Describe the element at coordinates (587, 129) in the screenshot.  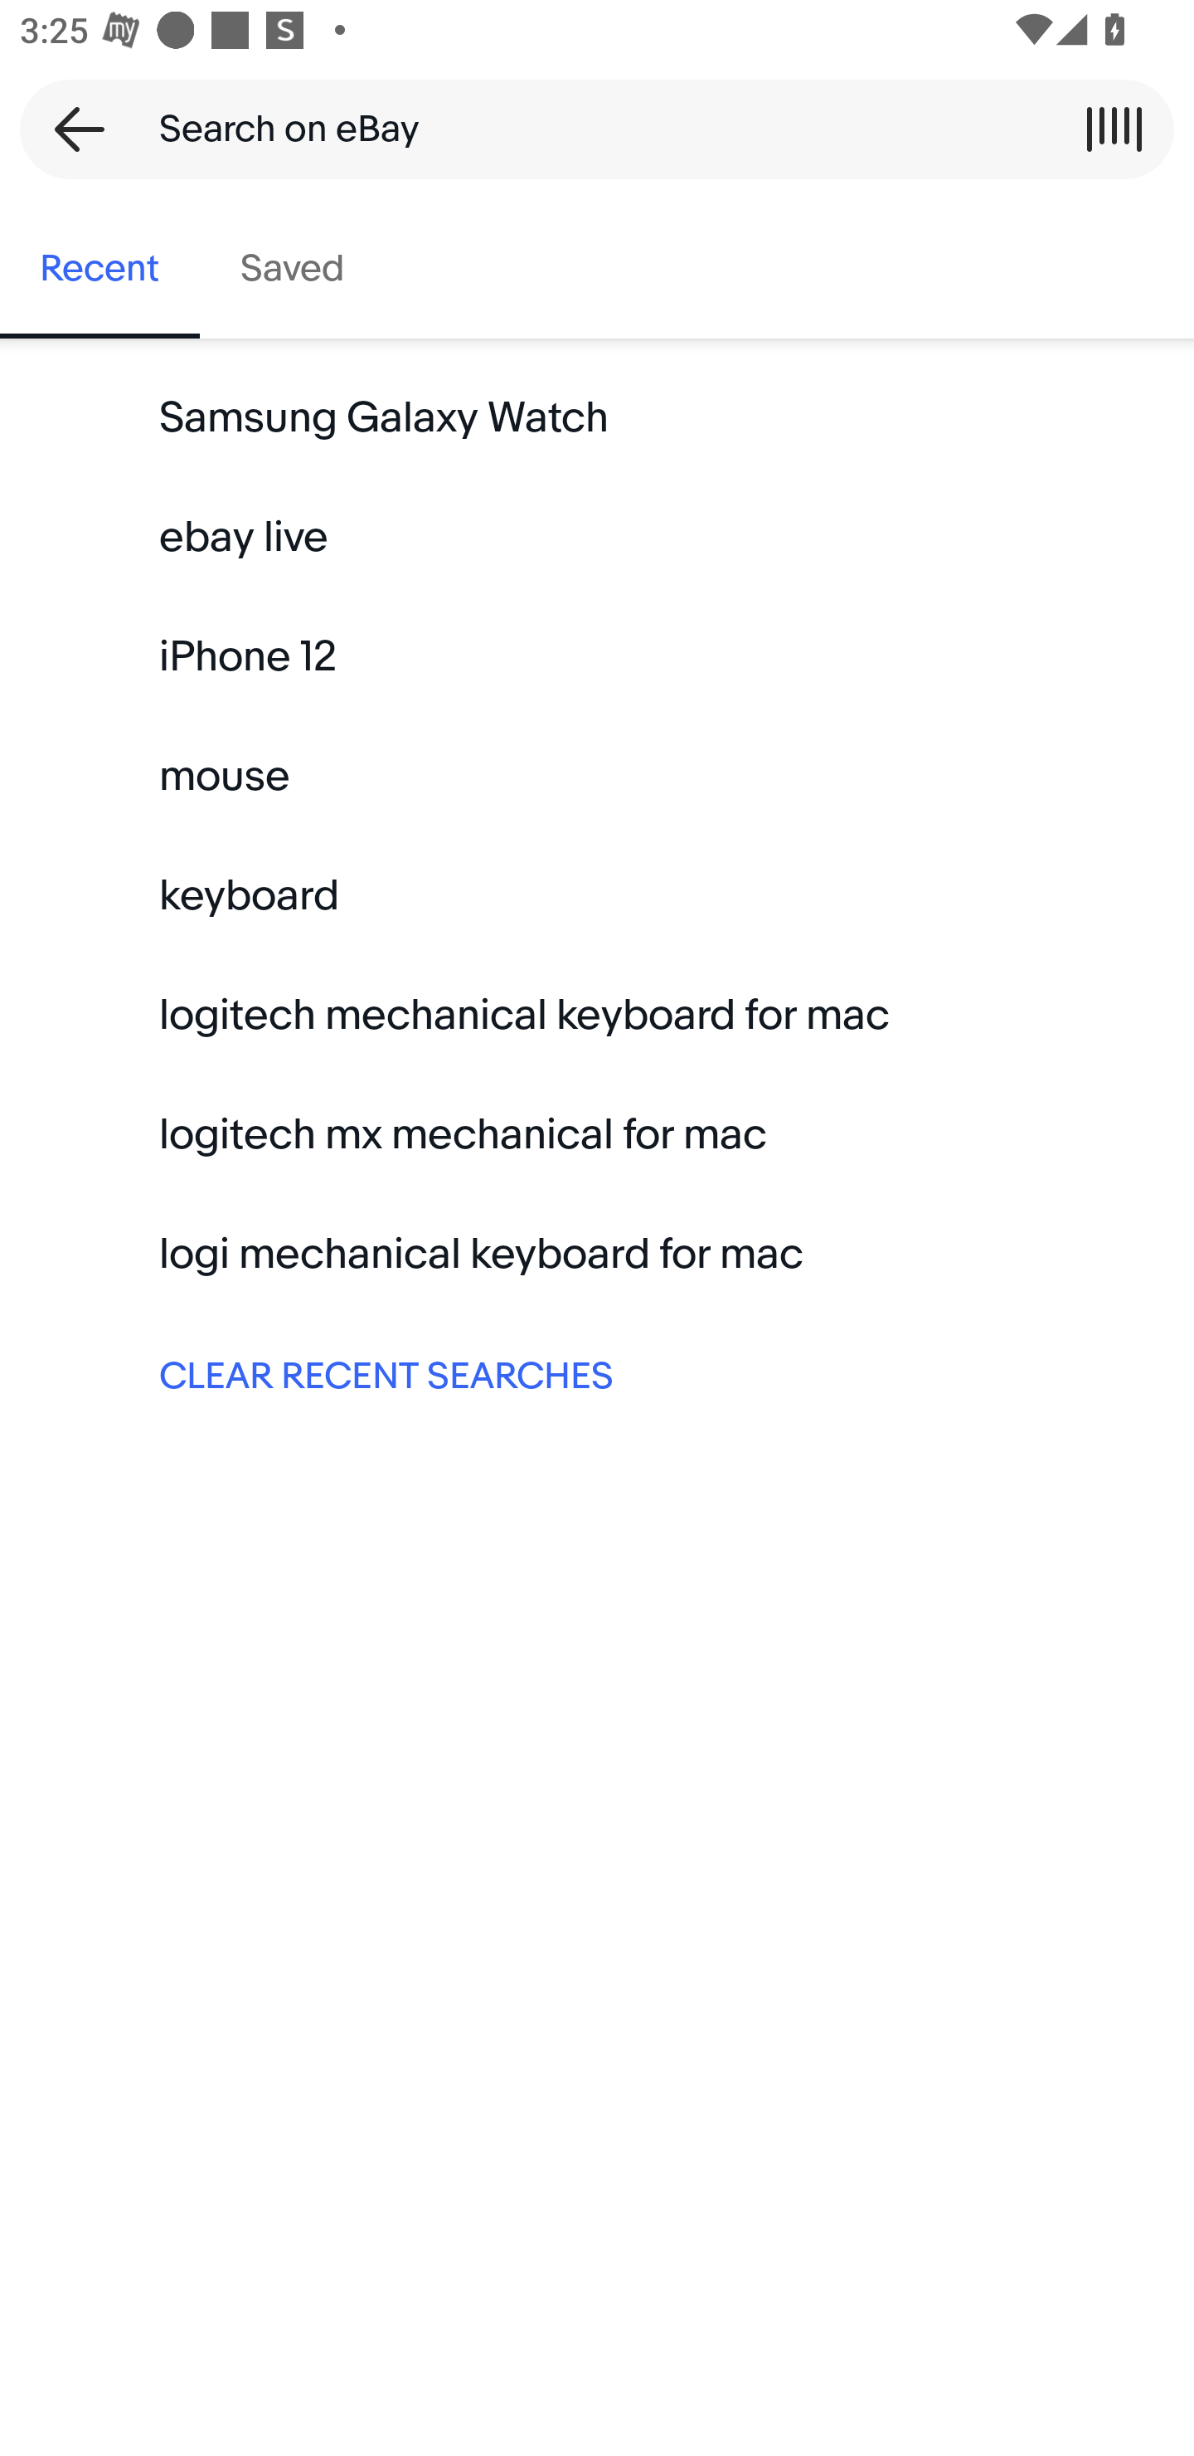
I see `Search on eBay` at that location.